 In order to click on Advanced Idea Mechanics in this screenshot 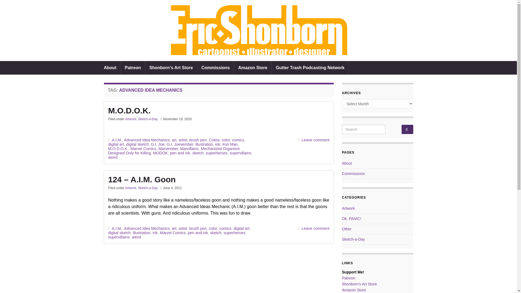, I will do `click(147, 140)`.